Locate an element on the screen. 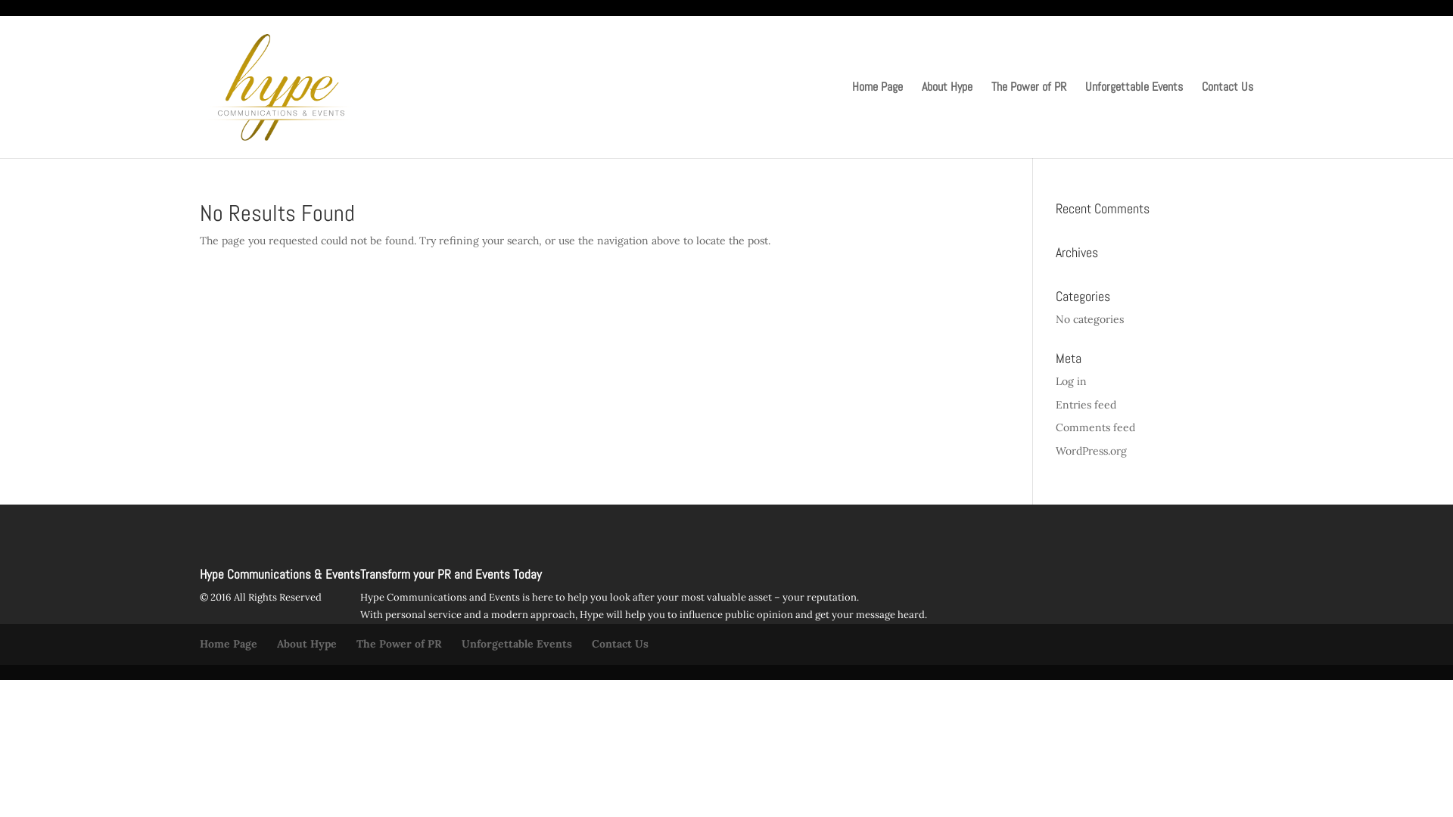 The height and width of the screenshot is (817, 1453). WordPress.org is located at coordinates (1091, 451).